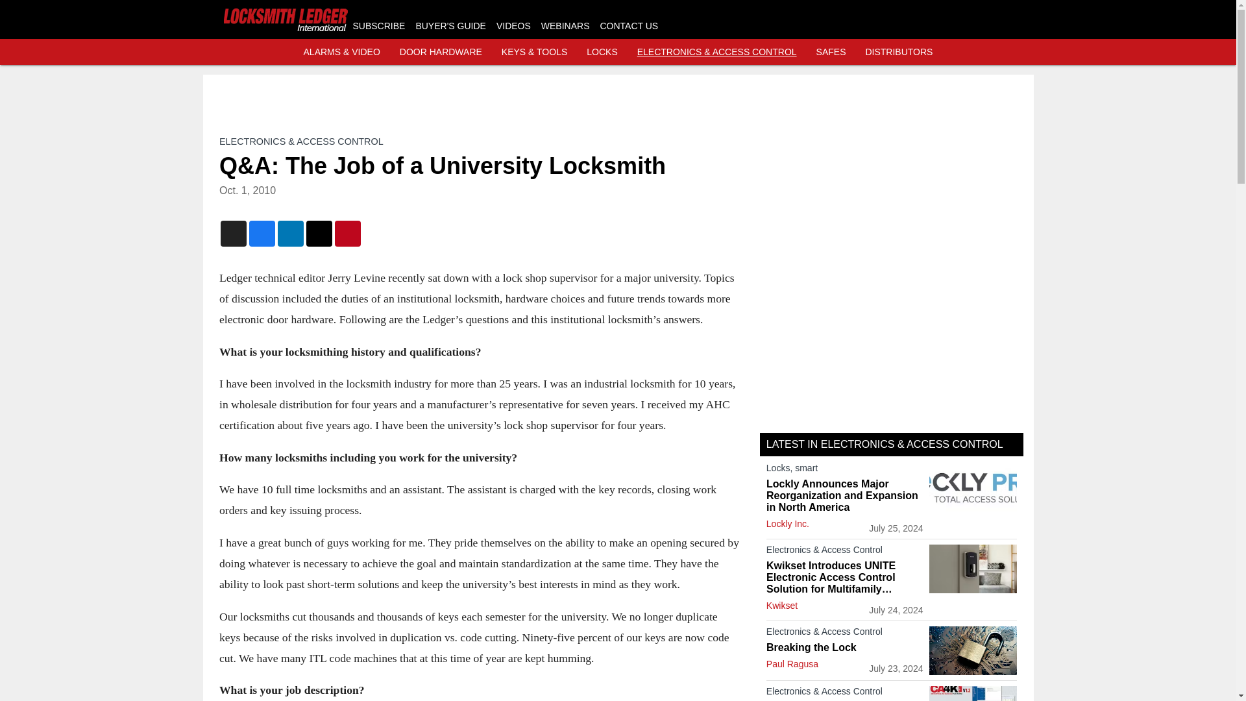  I want to click on SUBSCRIBE, so click(379, 26).